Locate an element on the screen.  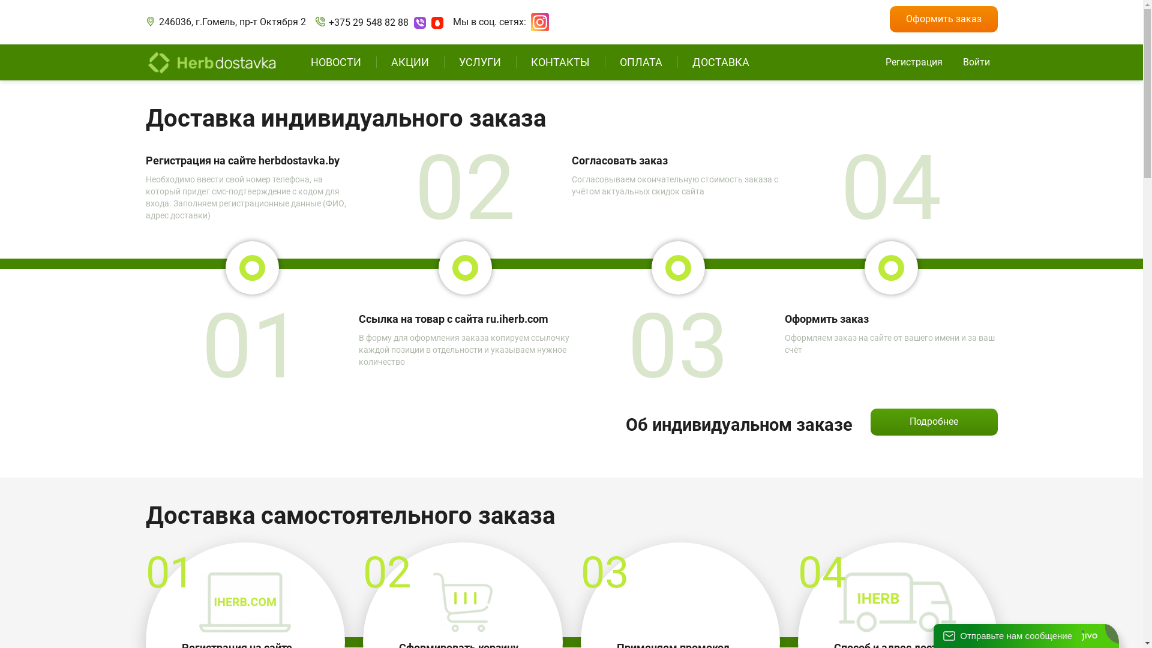
+375 29 548 82 88 is located at coordinates (368, 23).